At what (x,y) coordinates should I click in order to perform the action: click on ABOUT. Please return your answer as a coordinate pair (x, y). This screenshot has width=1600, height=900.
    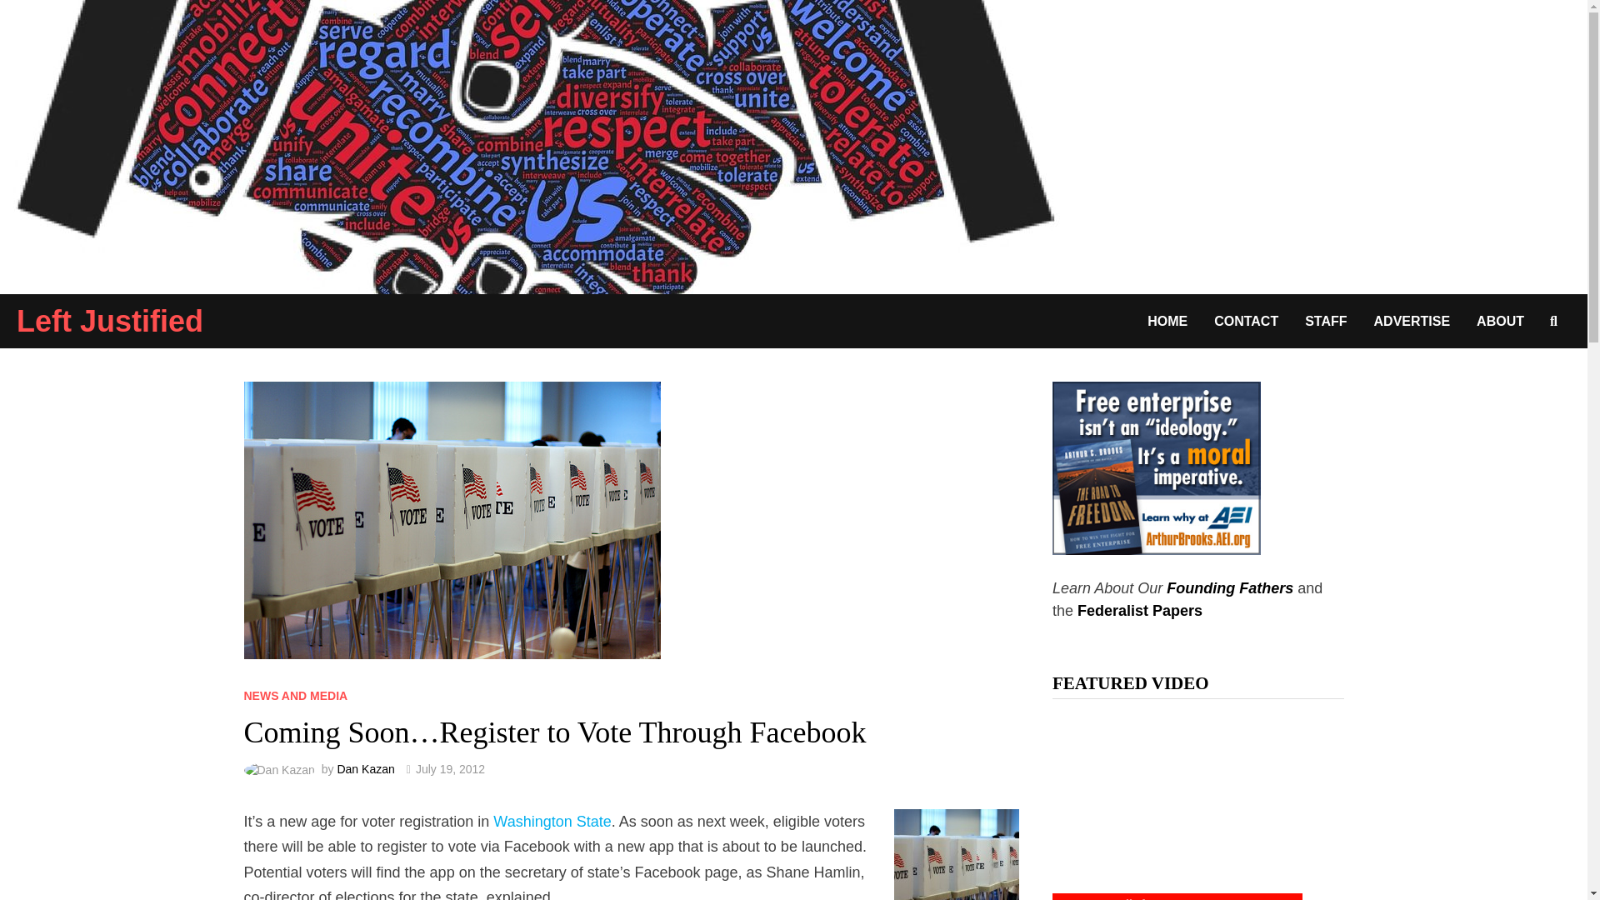
    Looking at the image, I should click on (1500, 321).